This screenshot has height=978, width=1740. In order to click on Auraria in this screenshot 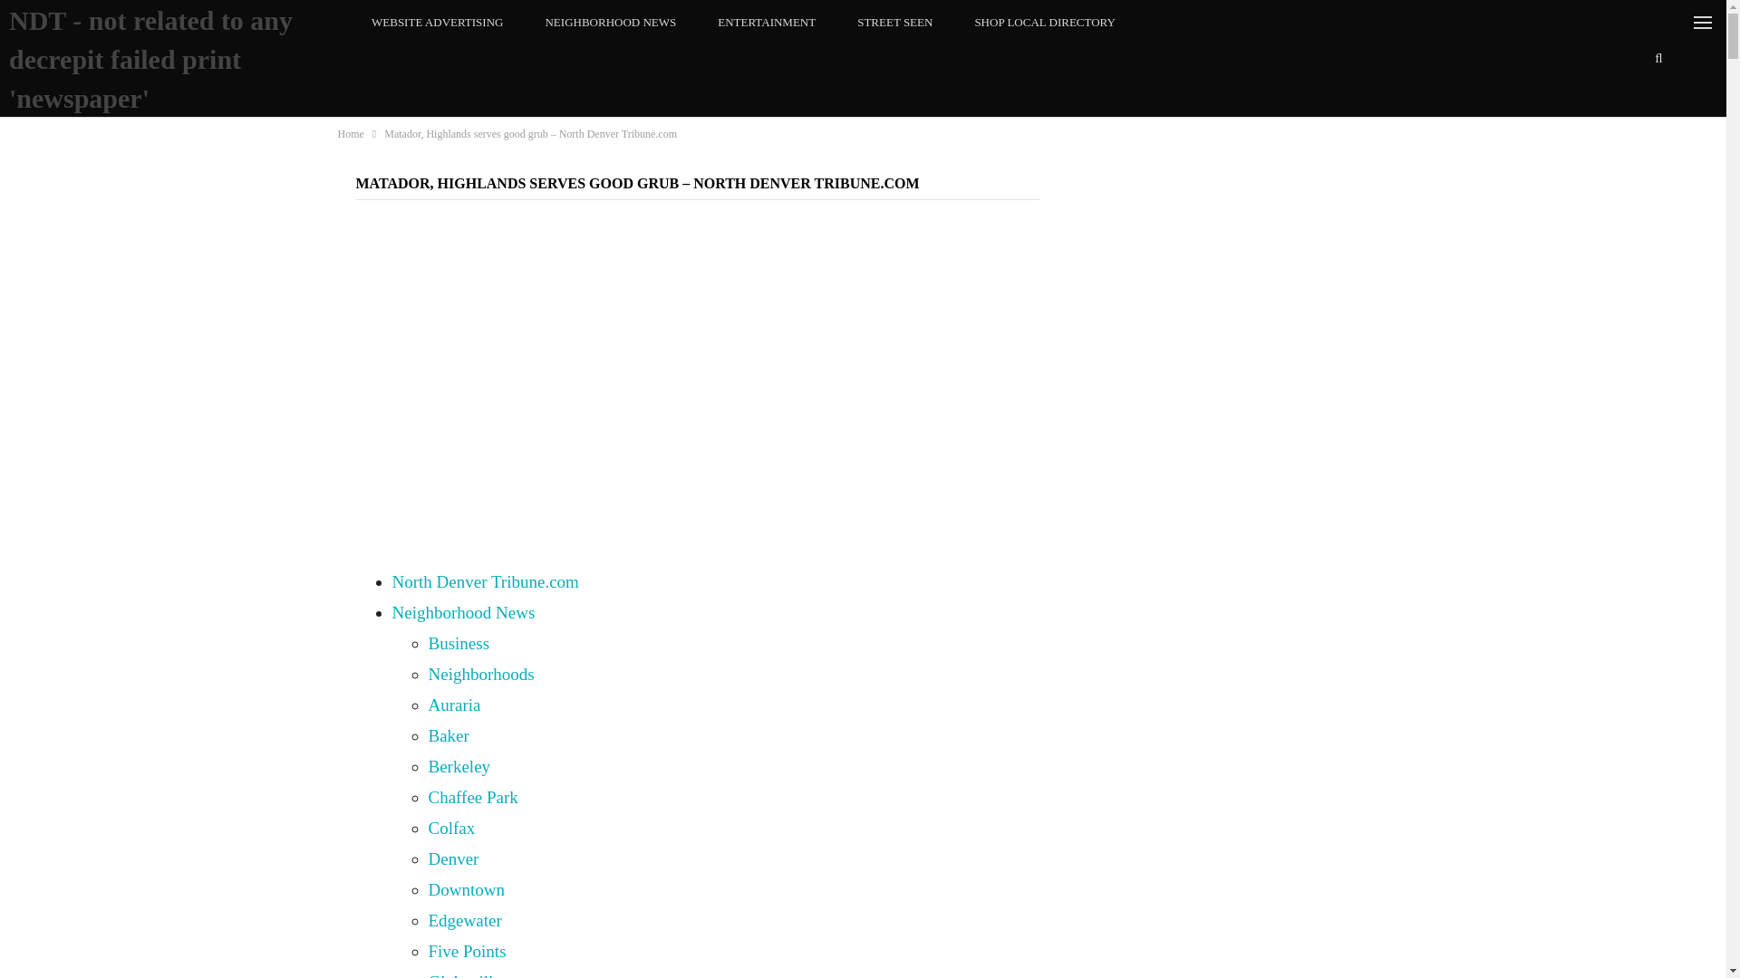, I will do `click(453, 705)`.